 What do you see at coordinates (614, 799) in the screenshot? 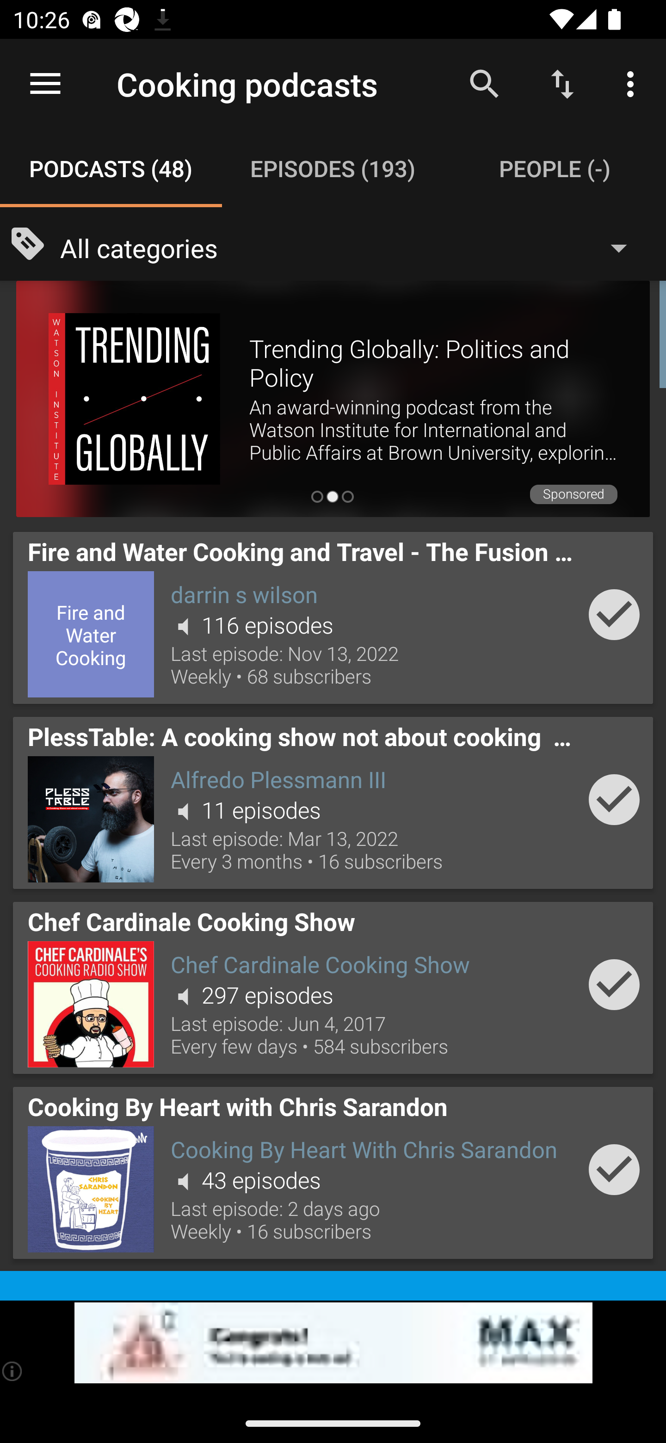
I see `Add` at bounding box center [614, 799].